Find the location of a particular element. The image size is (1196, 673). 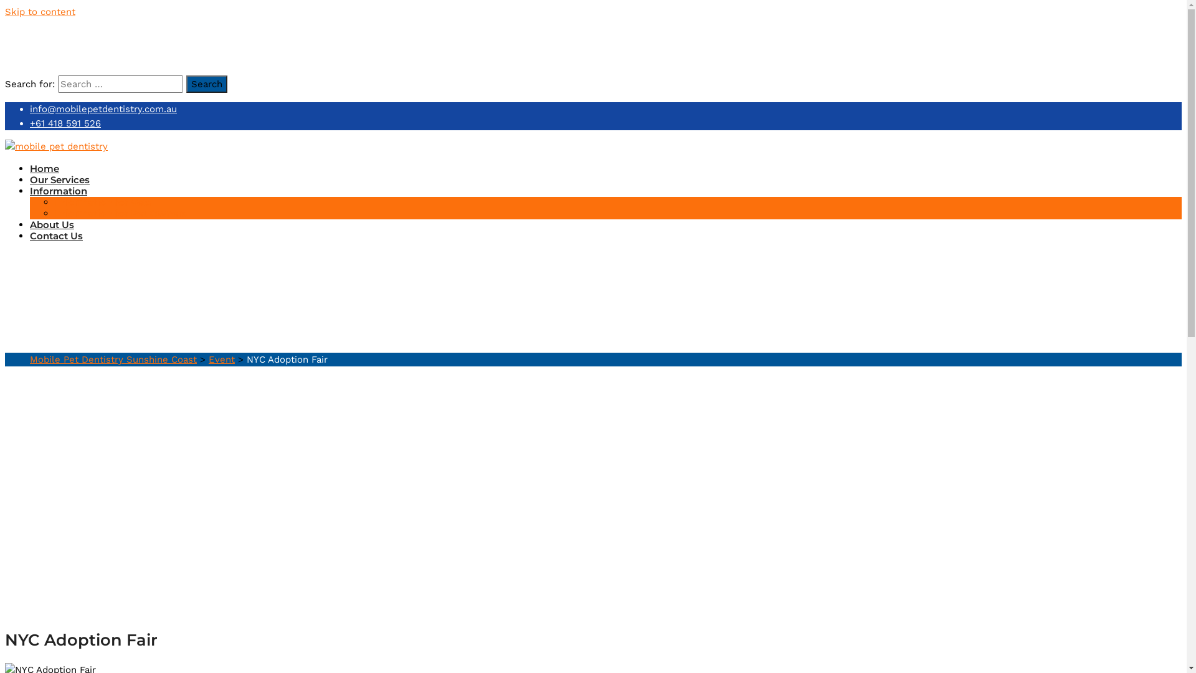

Event is located at coordinates (222, 360).